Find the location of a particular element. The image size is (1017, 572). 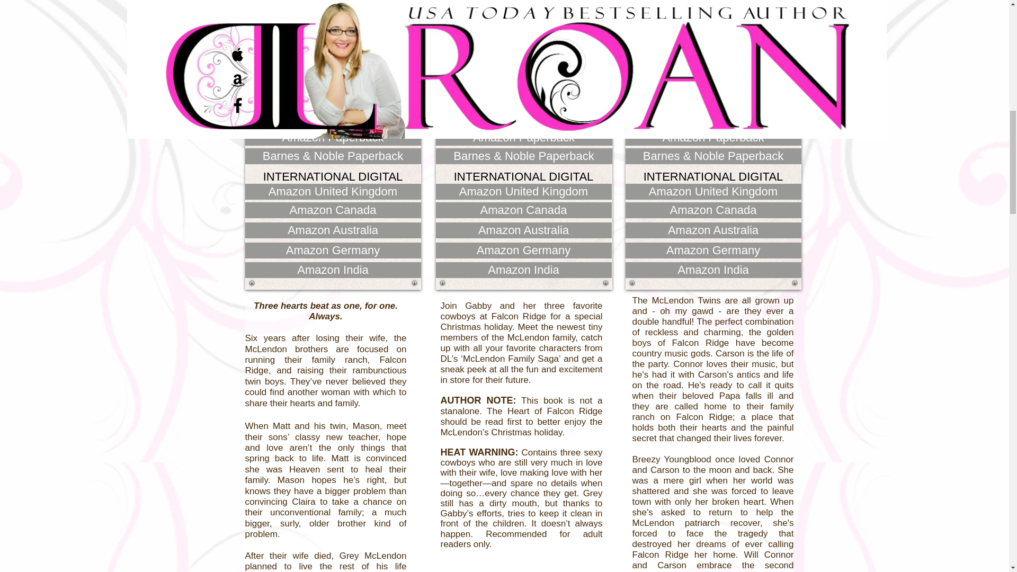

Amazon Germany is located at coordinates (333, 250).